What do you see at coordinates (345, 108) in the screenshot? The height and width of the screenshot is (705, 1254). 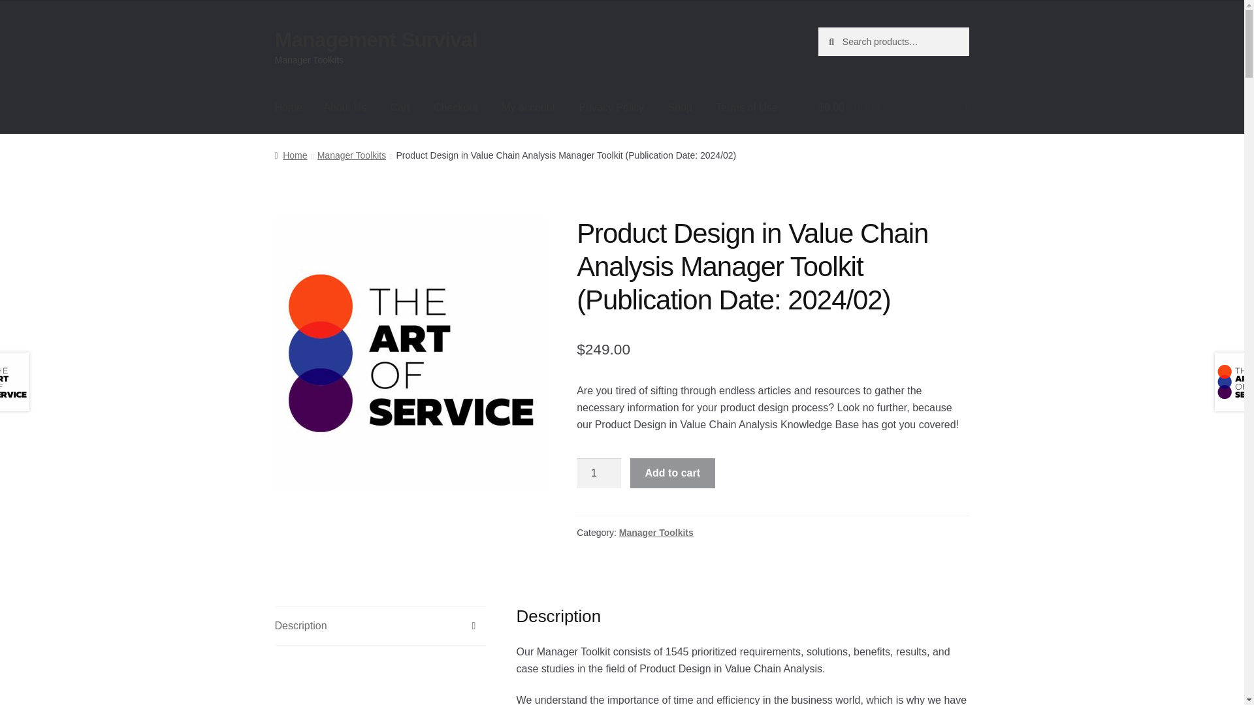 I see `About Us` at bounding box center [345, 108].